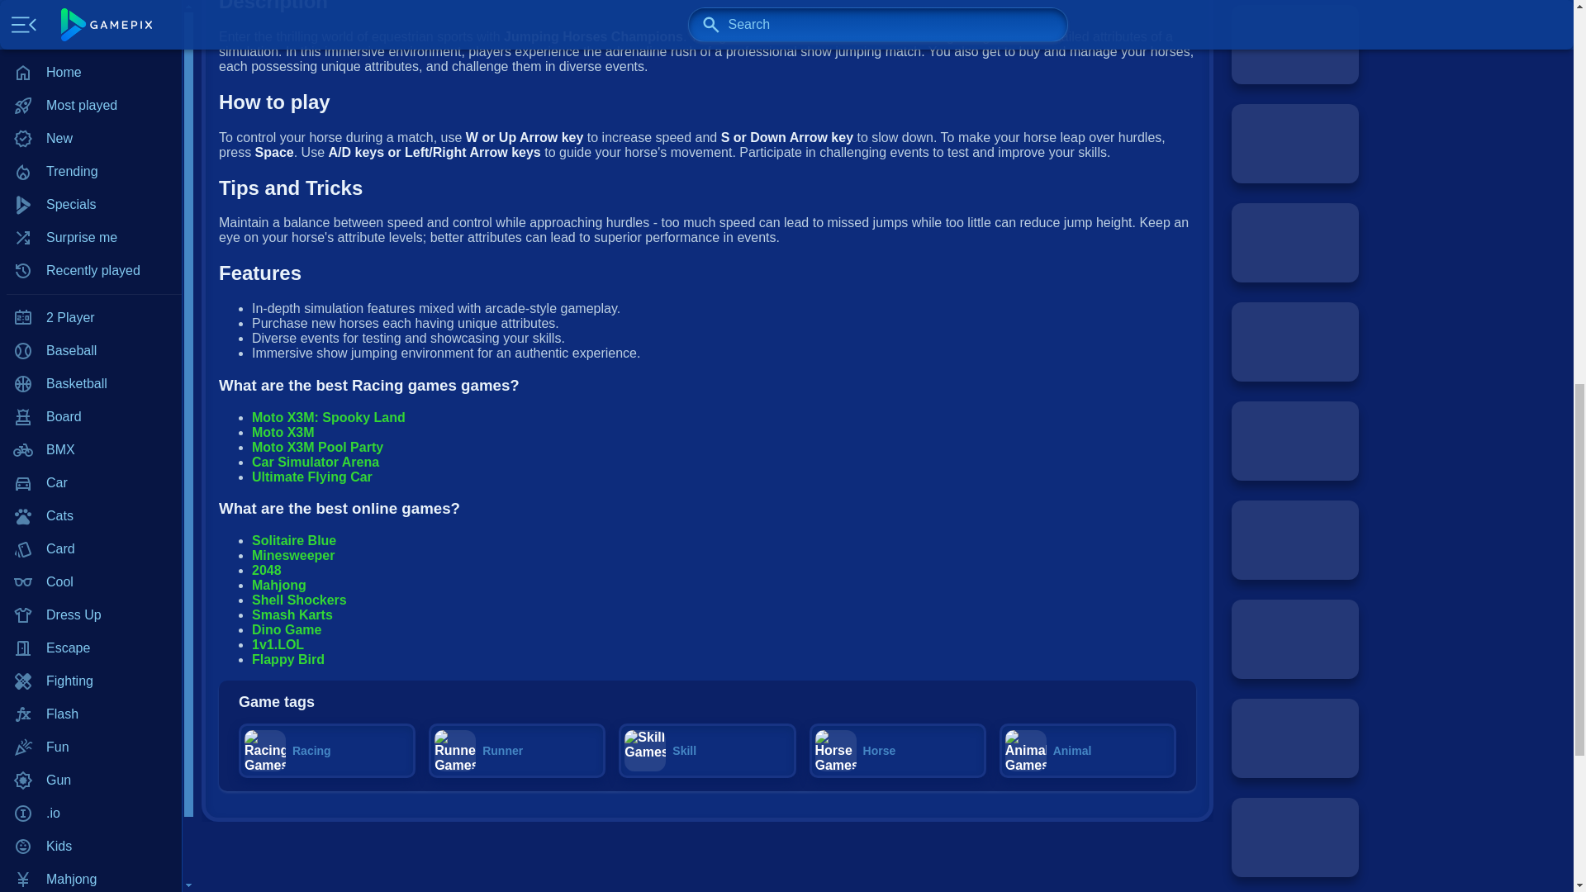 The image size is (1586, 892). Describe the element at coordinates (91, 186) in the screenshot. I see `RPG` at that location.